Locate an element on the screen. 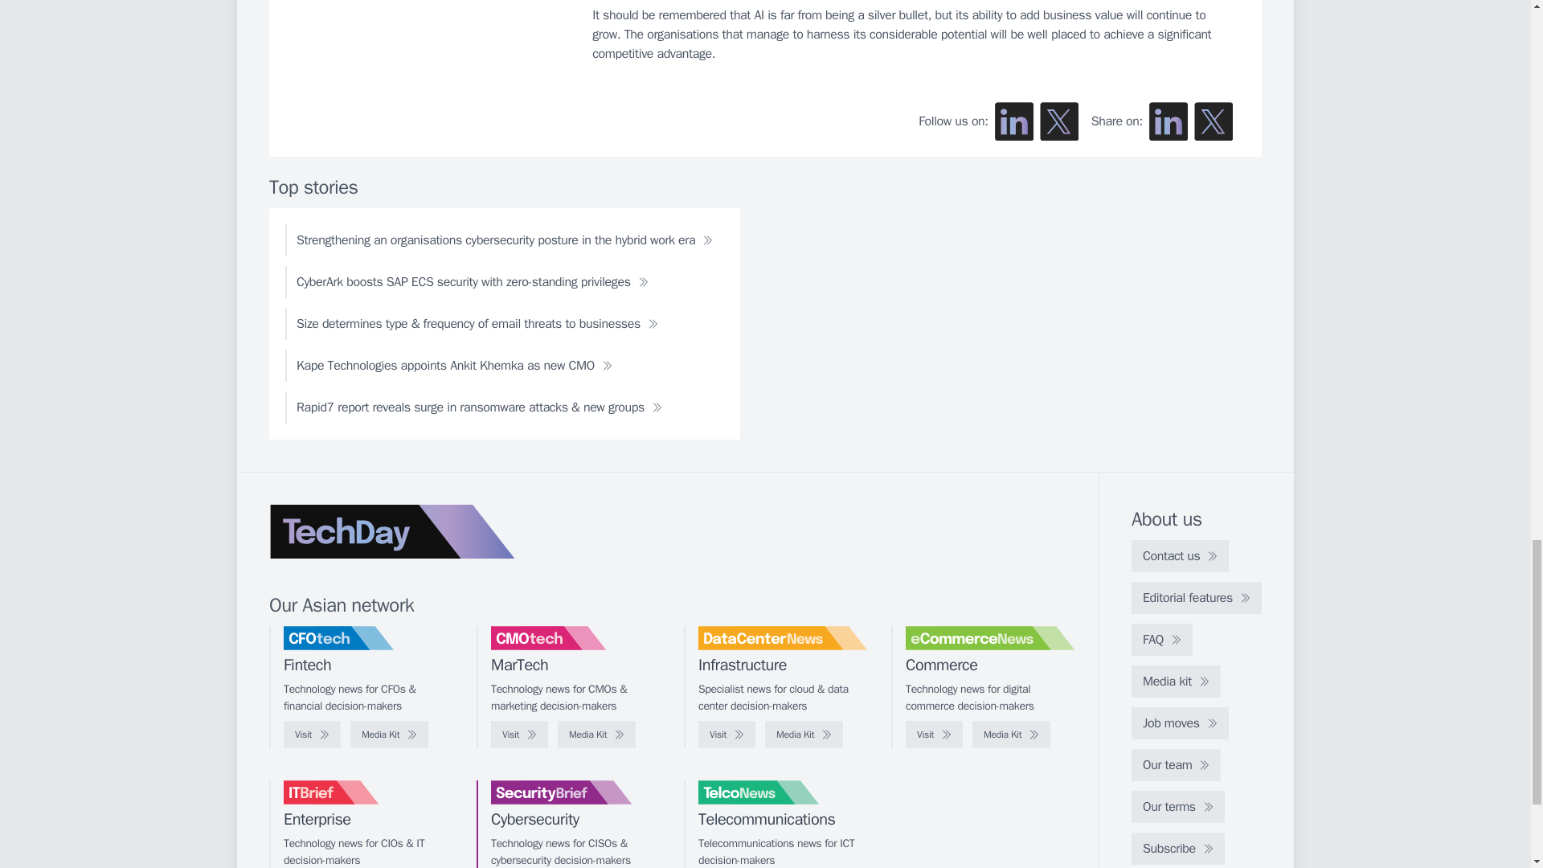  Media Kit is located at coordinates (804, 735).